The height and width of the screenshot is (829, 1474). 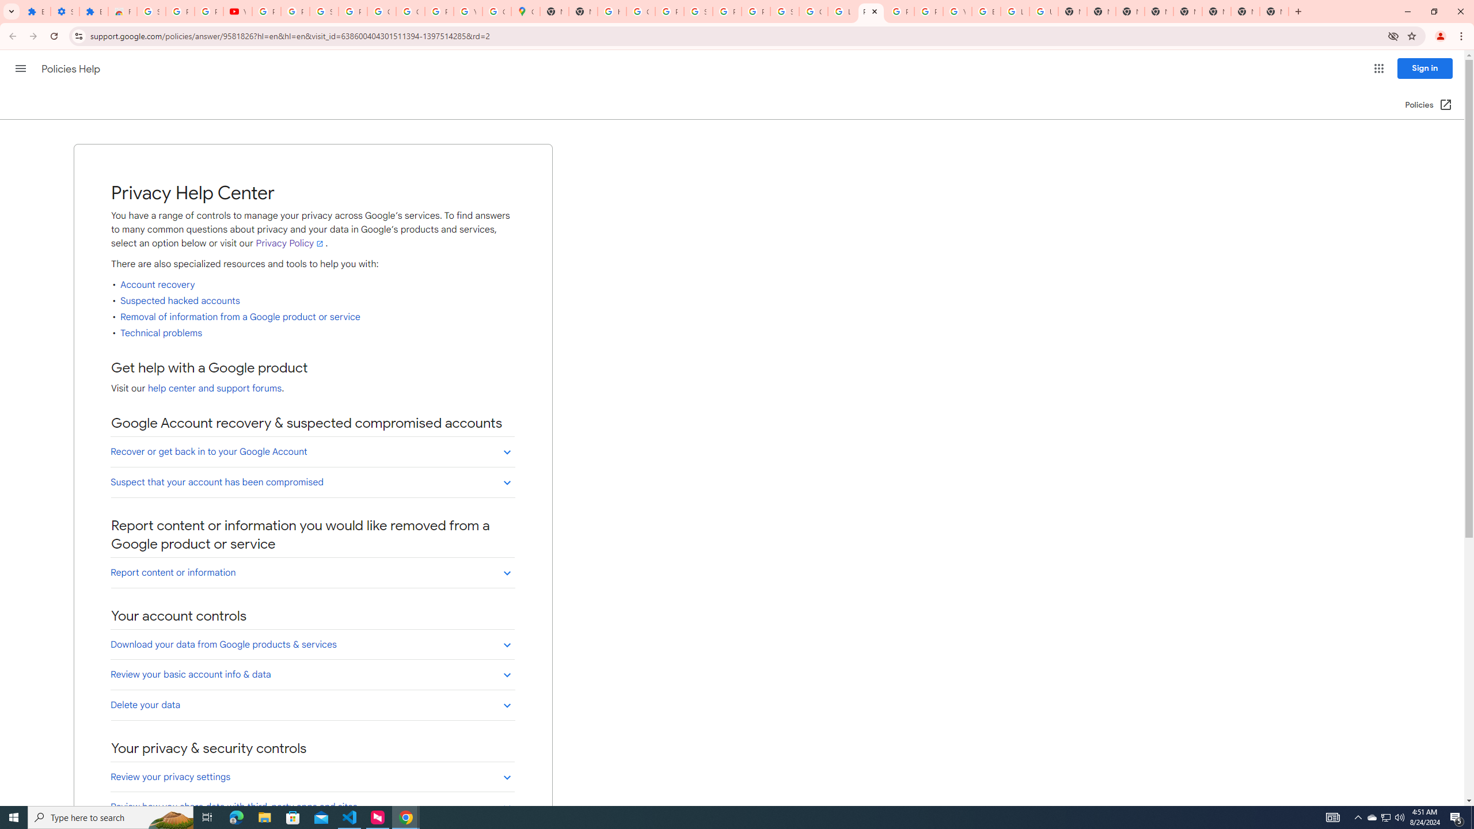 What do you see at coordinates (784, 12) in the screenshot?
I see `Sign in - Google Accounts` at bounding box center [784, 12].